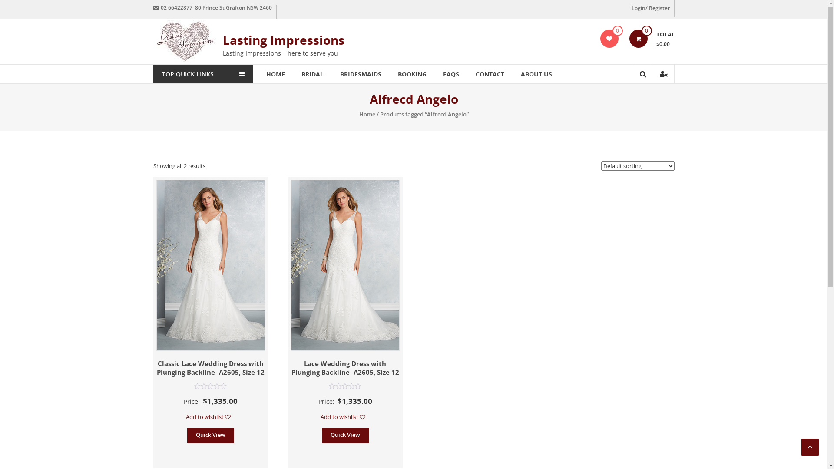 This screenshot has height=469, width=834. I want to click on 0, so click(638, 39).